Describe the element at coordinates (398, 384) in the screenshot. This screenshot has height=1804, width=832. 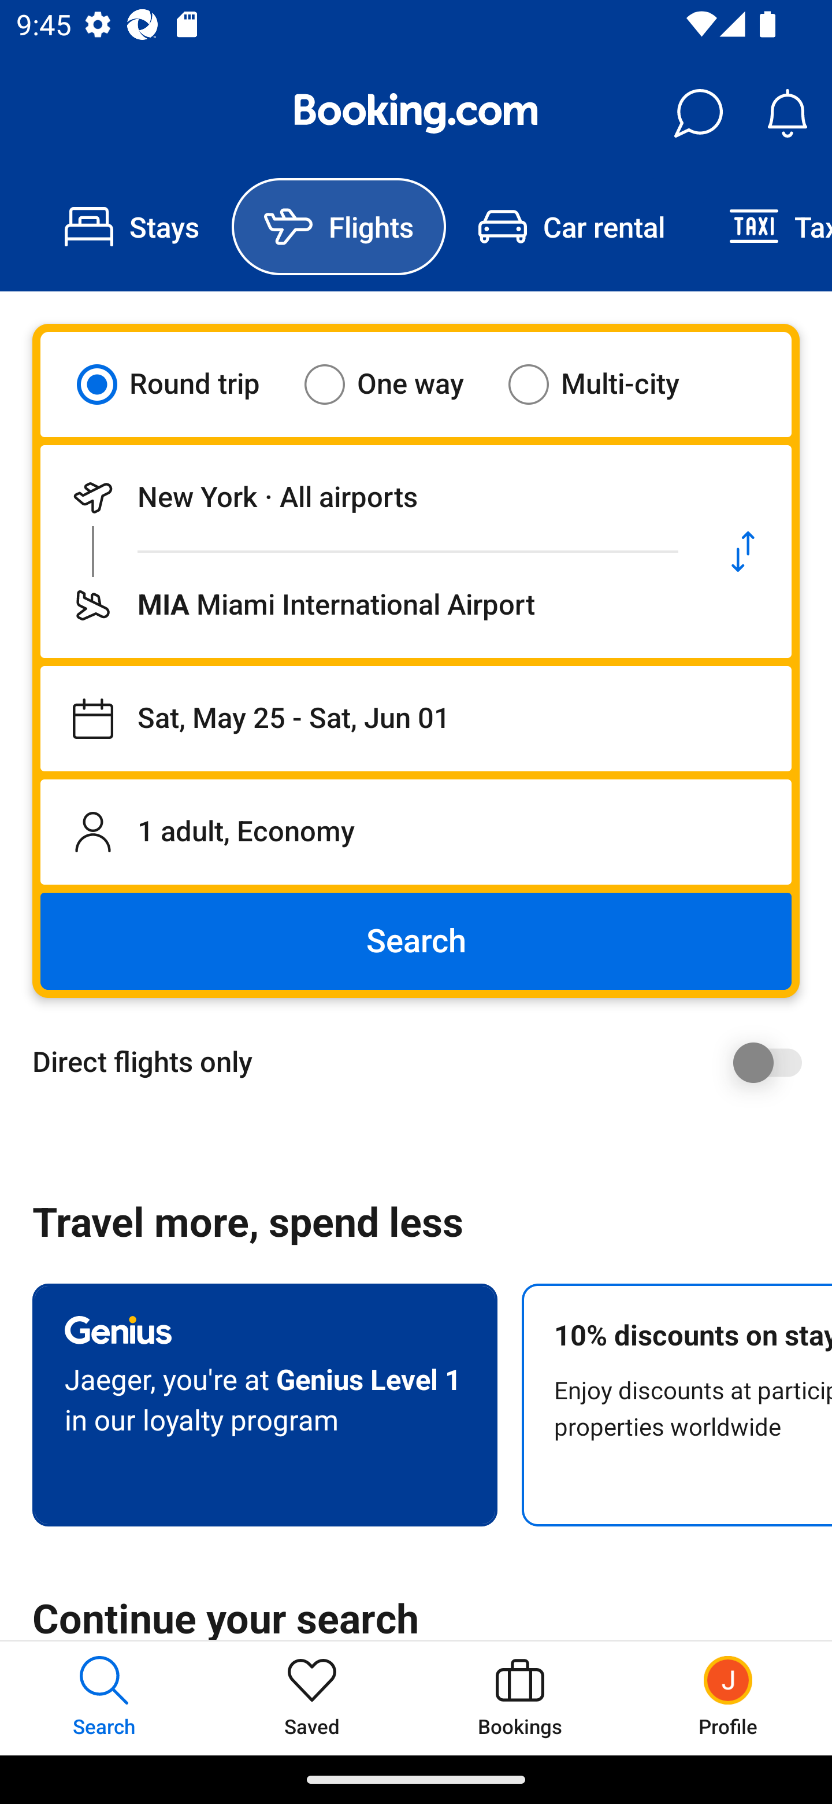
I see `One way` at that location.